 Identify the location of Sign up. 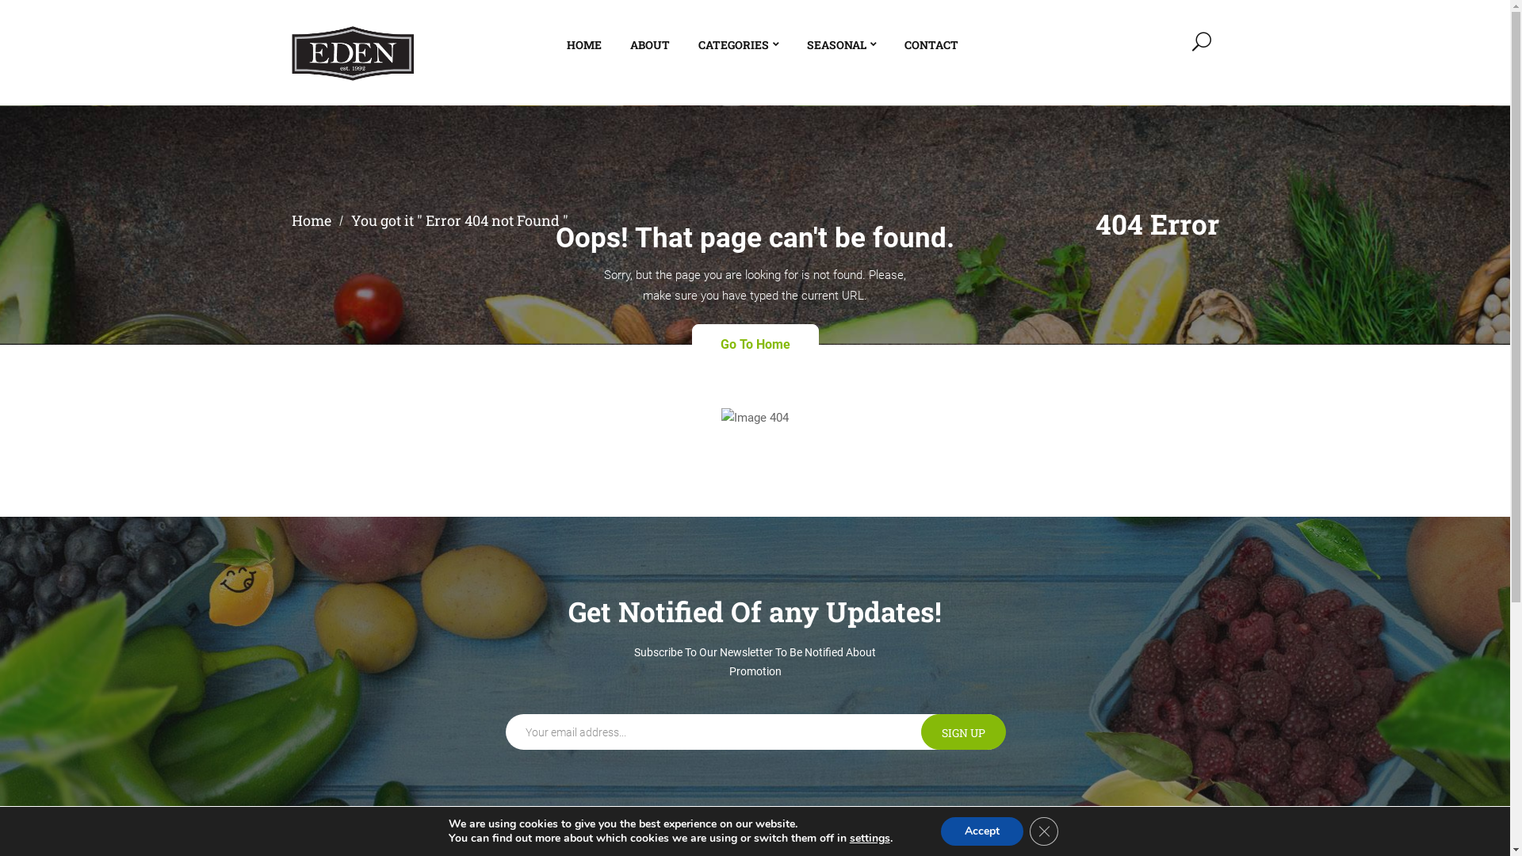
(964, 731).